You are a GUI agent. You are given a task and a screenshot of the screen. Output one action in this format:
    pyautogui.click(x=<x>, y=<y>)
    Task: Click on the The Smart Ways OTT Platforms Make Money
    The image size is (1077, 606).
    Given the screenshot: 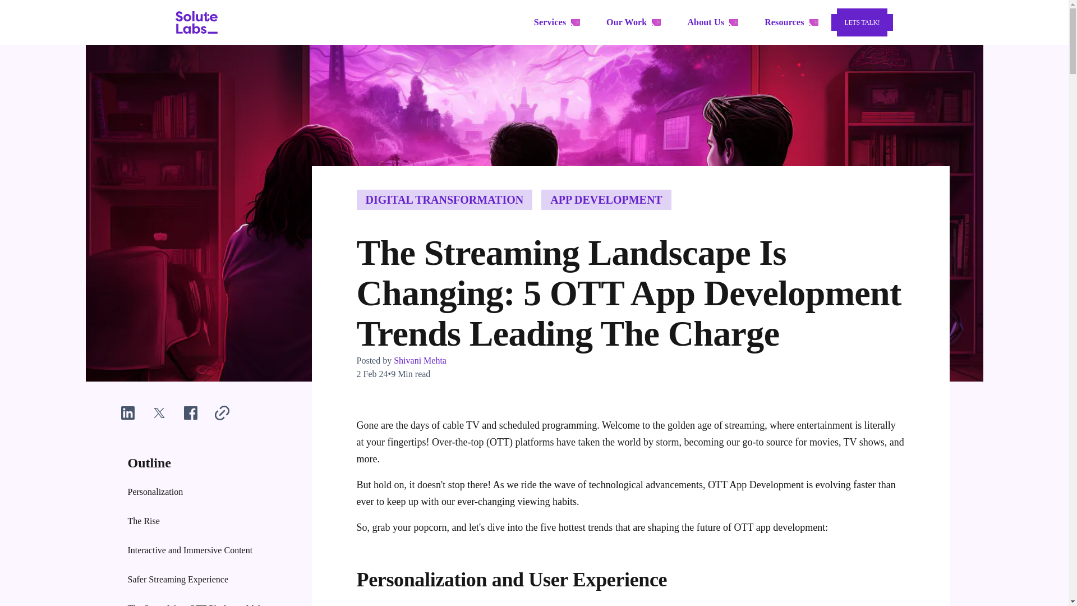 What is the action you would take?
    pyautogui.click(x=204, y=602)
    